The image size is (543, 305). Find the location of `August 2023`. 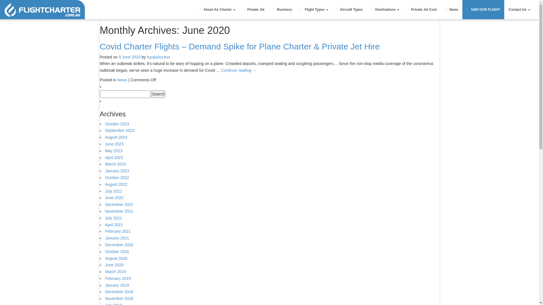

August 2023 is located at coordinates (117, 137).